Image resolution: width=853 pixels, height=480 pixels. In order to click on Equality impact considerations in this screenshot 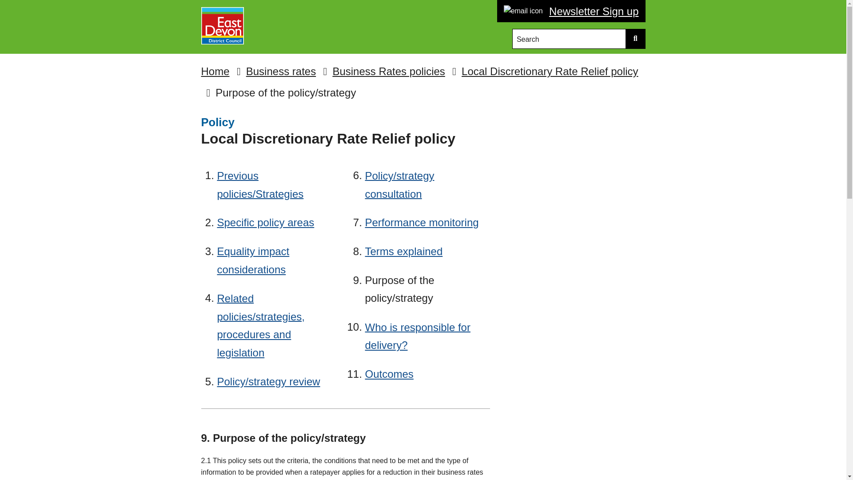, I will do `click(252, 260)`.